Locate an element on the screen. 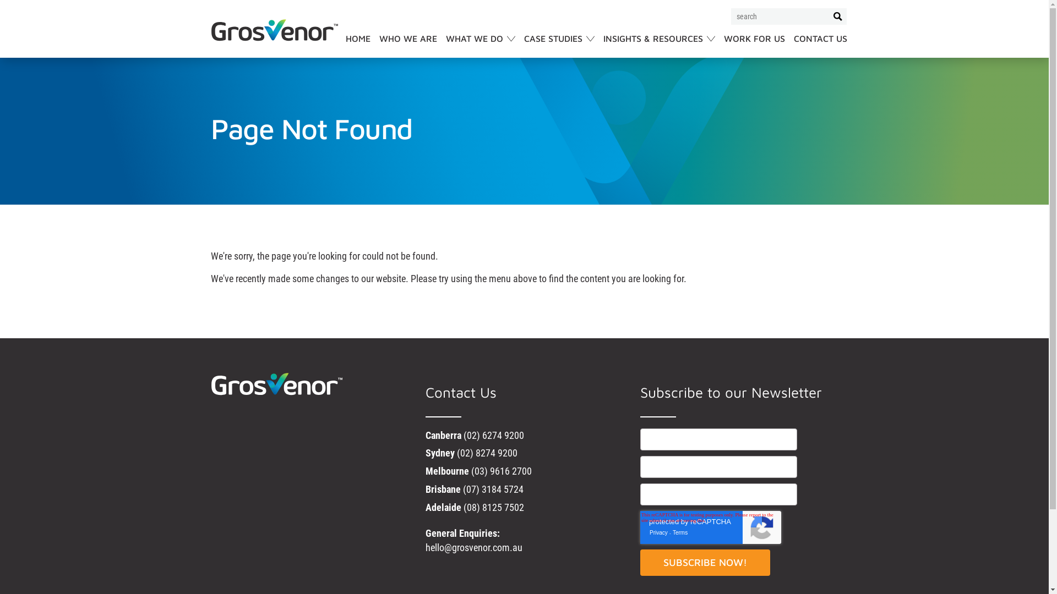 The width and height of the screenshot is (1057, 594). CONTACT US is located at coordinates (820, 46).